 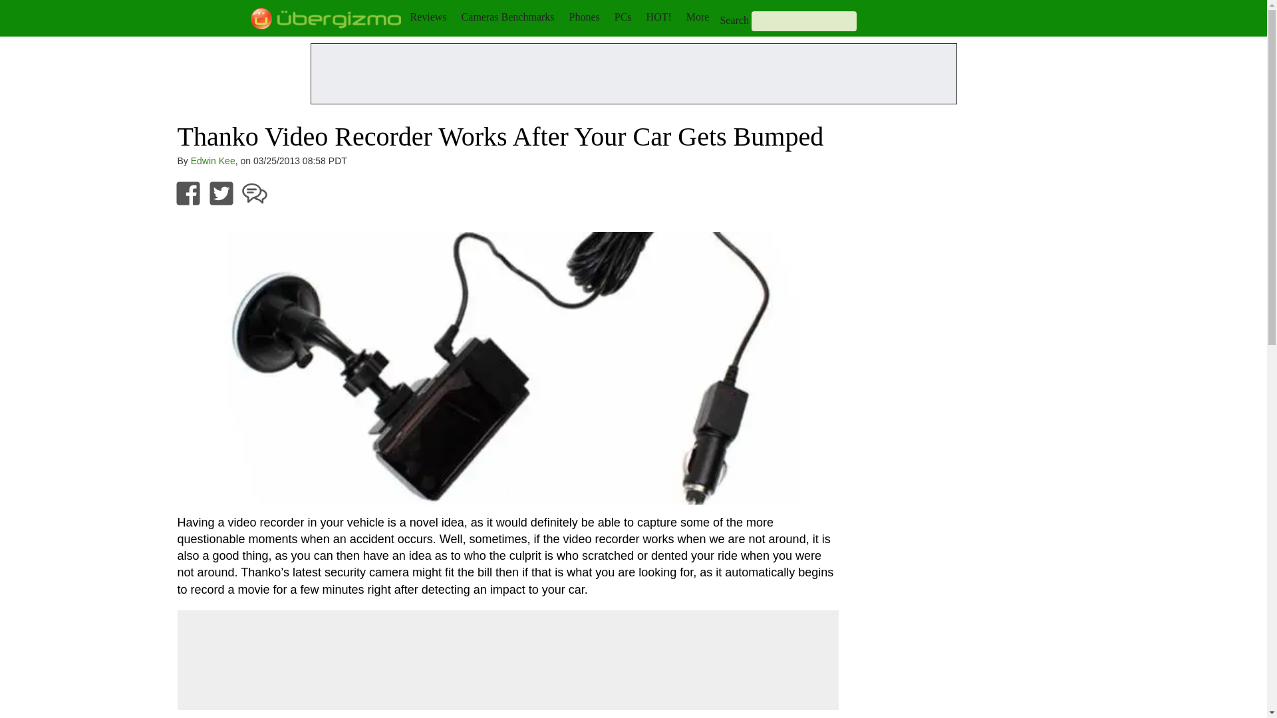 What do you see at coordinates (507, 17) in the screenshot?
I see `Cameras Benchmarks` at bounding box center [507, 17].